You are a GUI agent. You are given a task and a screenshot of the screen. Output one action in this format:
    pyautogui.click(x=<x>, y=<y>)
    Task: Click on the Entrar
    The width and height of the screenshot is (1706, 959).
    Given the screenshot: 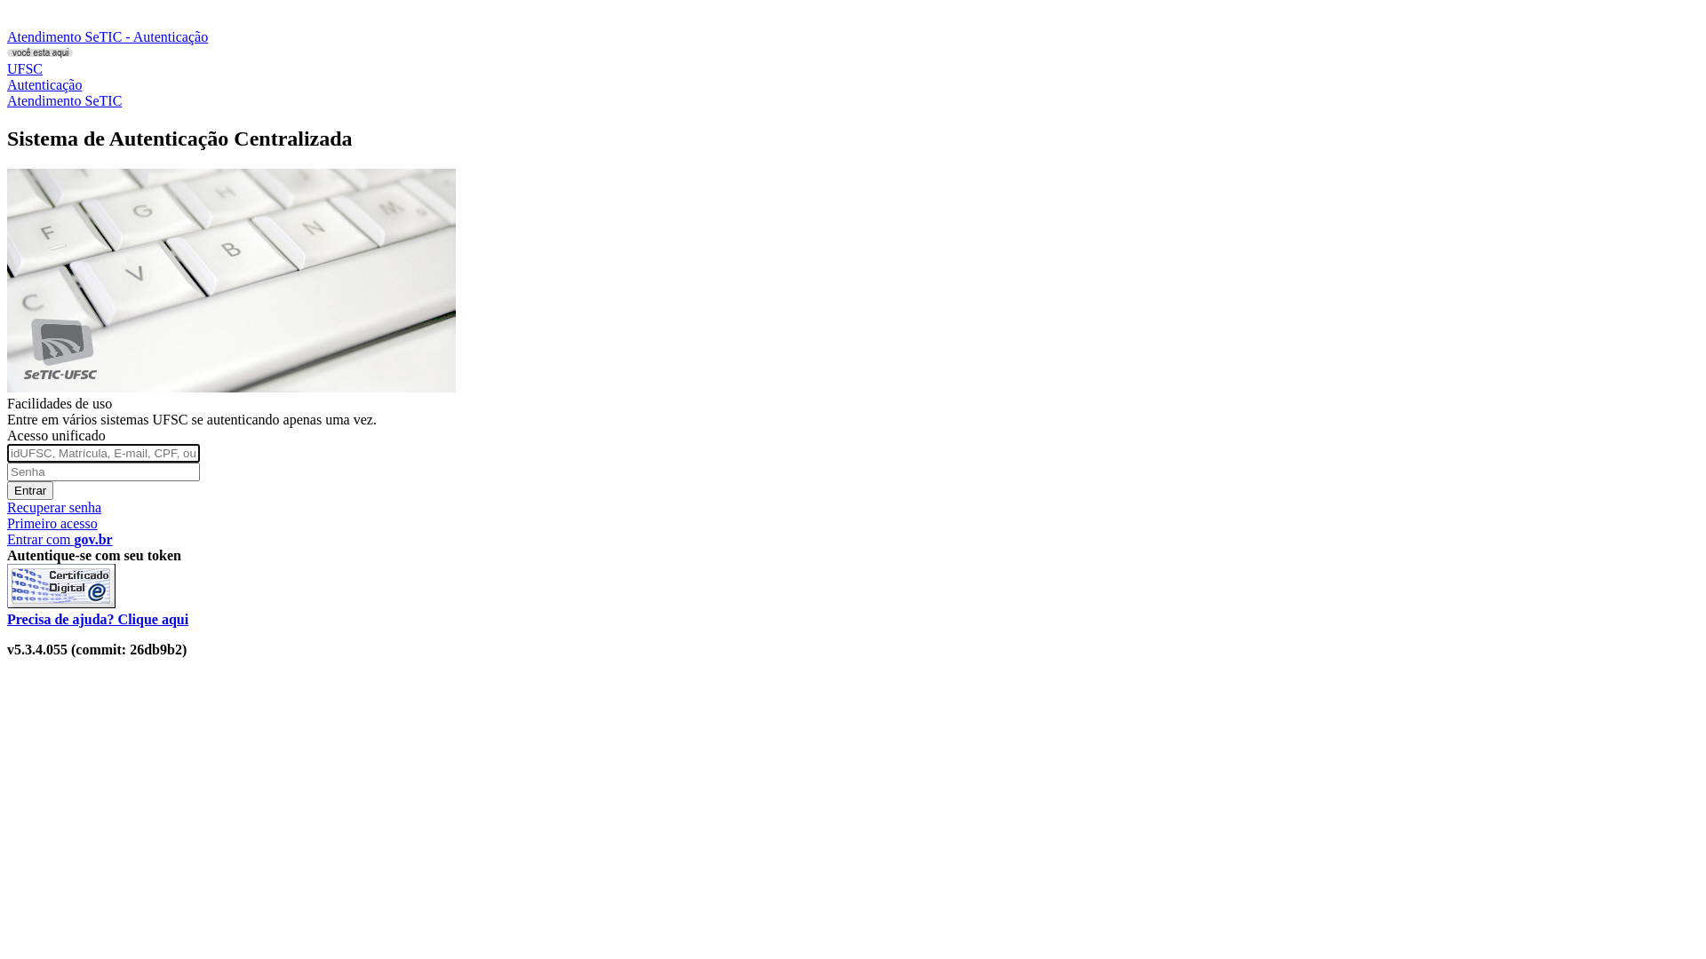 What is the action you would take?
    pyautogui.click(x=30, y=490)
    